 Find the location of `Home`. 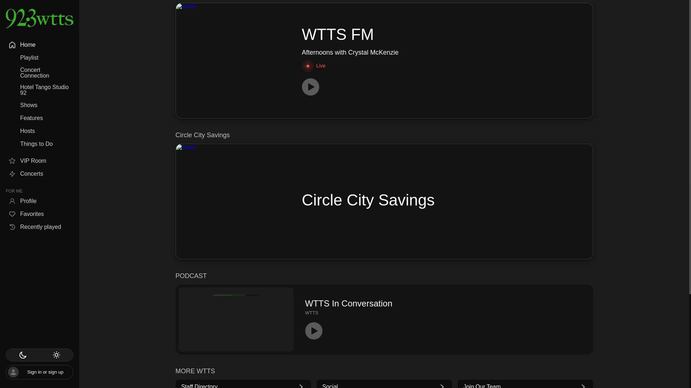

Home is located at coordinates (39, 90).